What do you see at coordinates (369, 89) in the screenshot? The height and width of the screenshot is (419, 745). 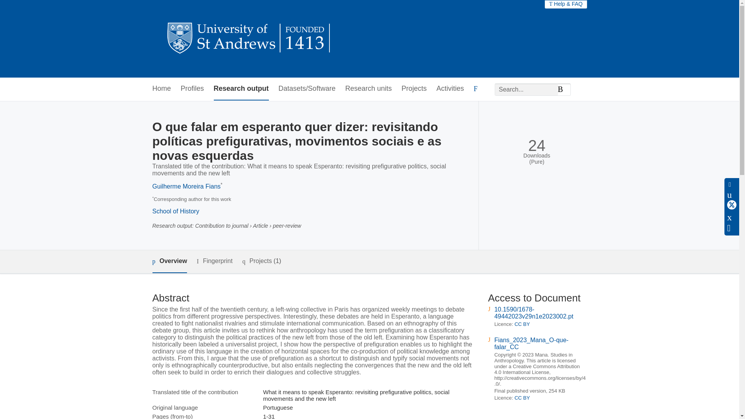 I see `Research units` at bounding box center [369, 89].